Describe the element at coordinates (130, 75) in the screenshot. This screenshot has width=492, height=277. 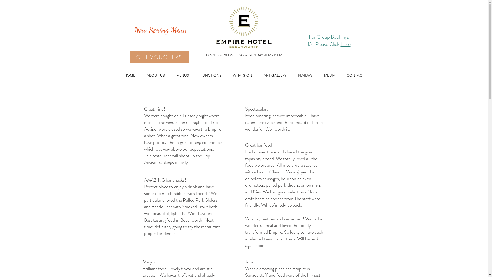
I see `HOME` at that location.